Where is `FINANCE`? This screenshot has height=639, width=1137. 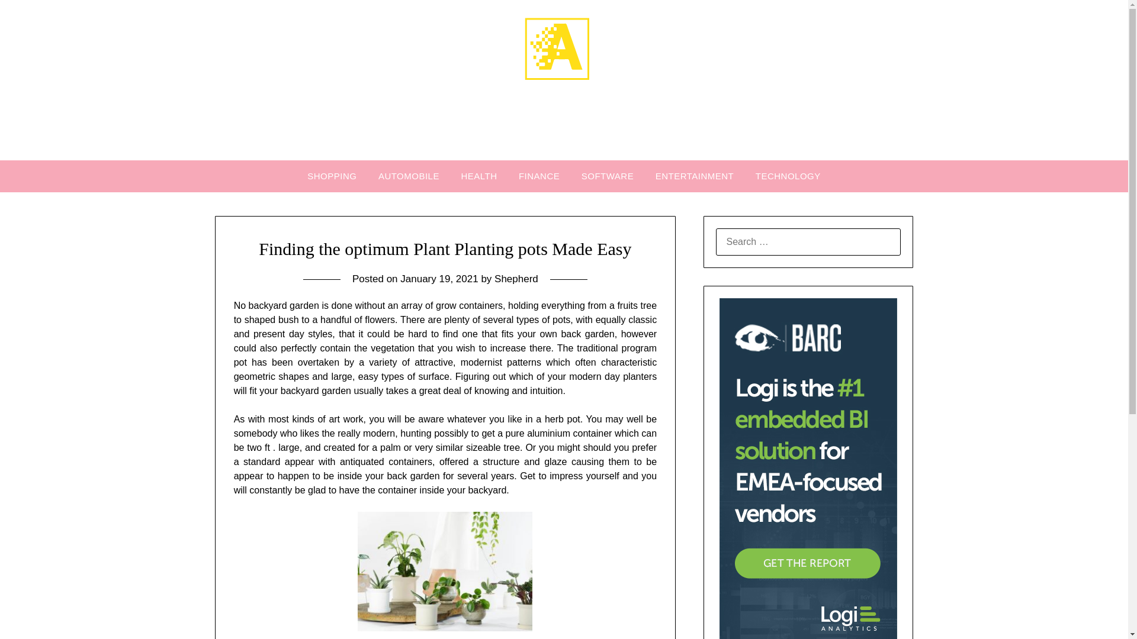 FINANCE is located at coordinates (539, 176).